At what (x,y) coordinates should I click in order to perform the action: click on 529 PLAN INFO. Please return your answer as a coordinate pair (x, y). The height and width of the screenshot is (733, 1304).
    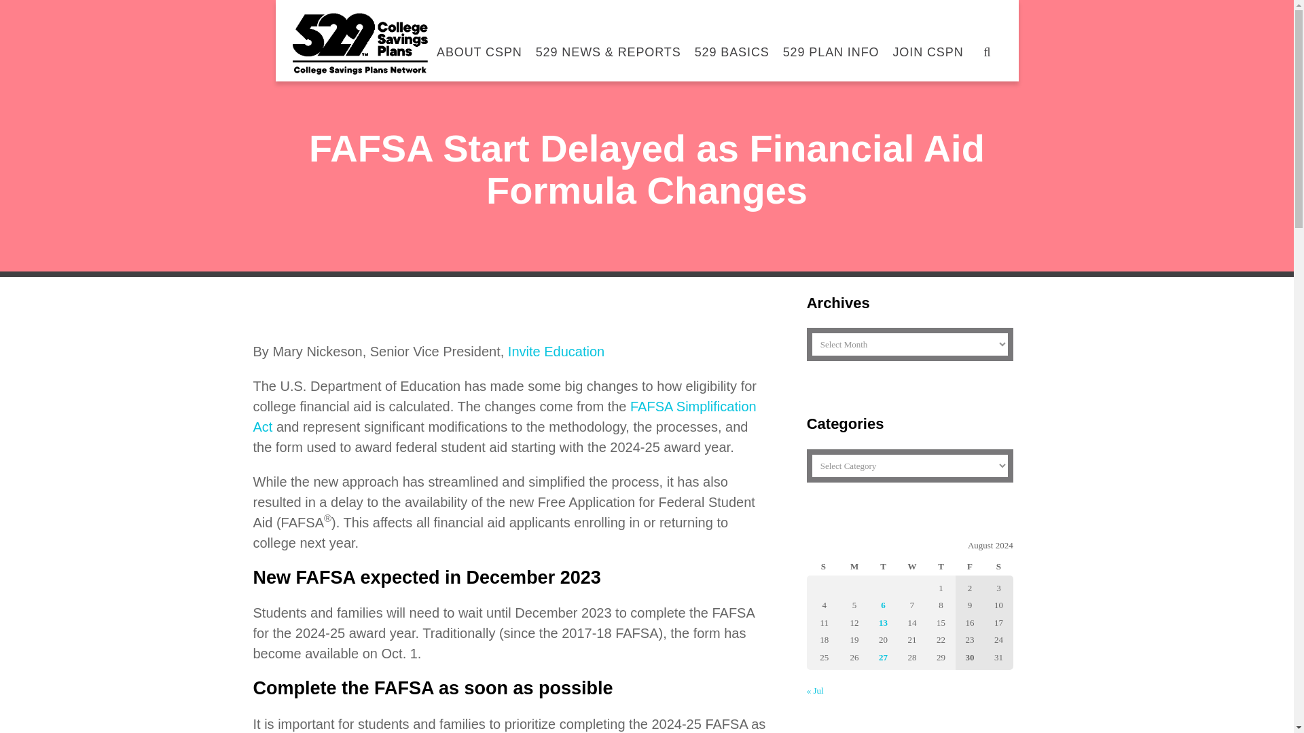
    Looking at the image, I should click on (831, 45).